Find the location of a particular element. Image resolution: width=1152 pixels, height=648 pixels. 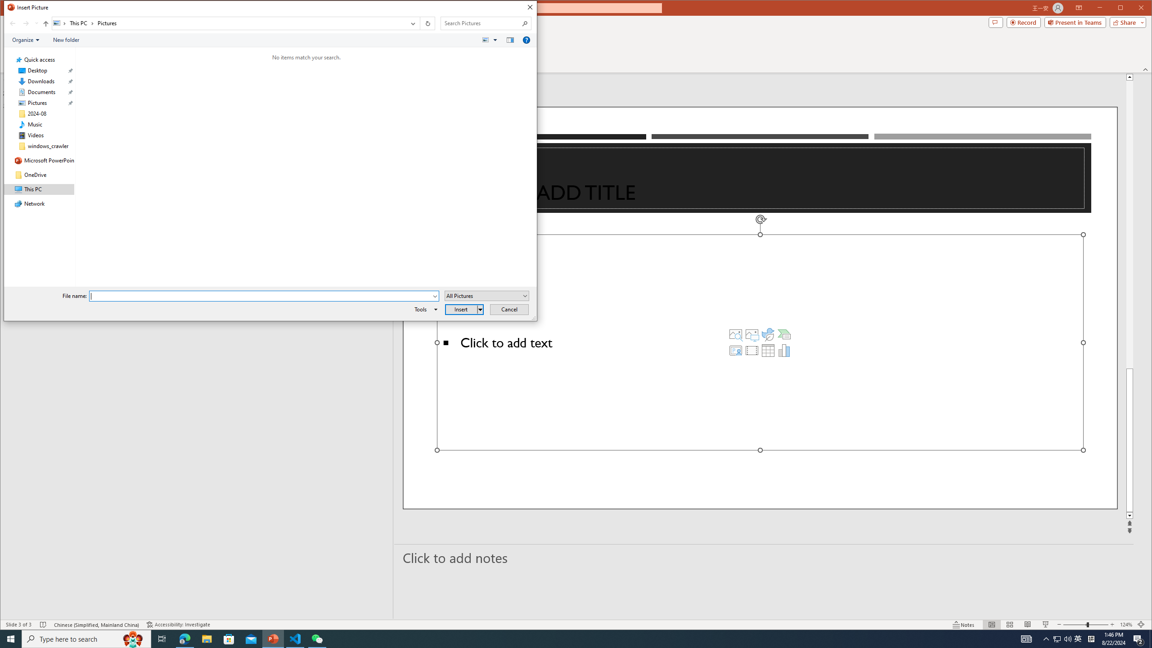

&Help is located at coordinates (526, 40).